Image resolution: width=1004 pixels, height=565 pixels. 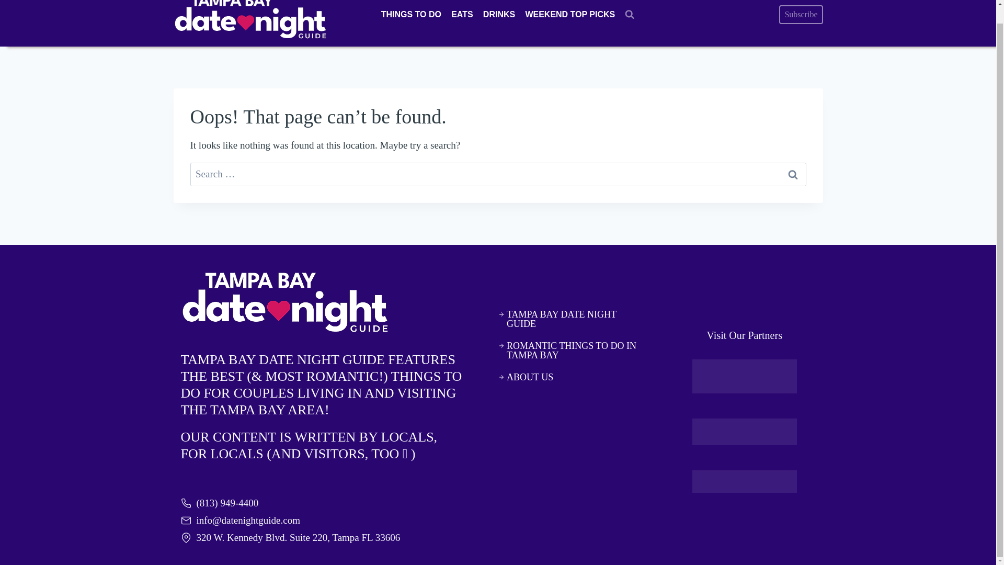 What do you see at coordinates (569, 319) in the screenshot?
I see `TAMPA BAY DATE NIGHT GUIDE` at bounding box center [569, 319].